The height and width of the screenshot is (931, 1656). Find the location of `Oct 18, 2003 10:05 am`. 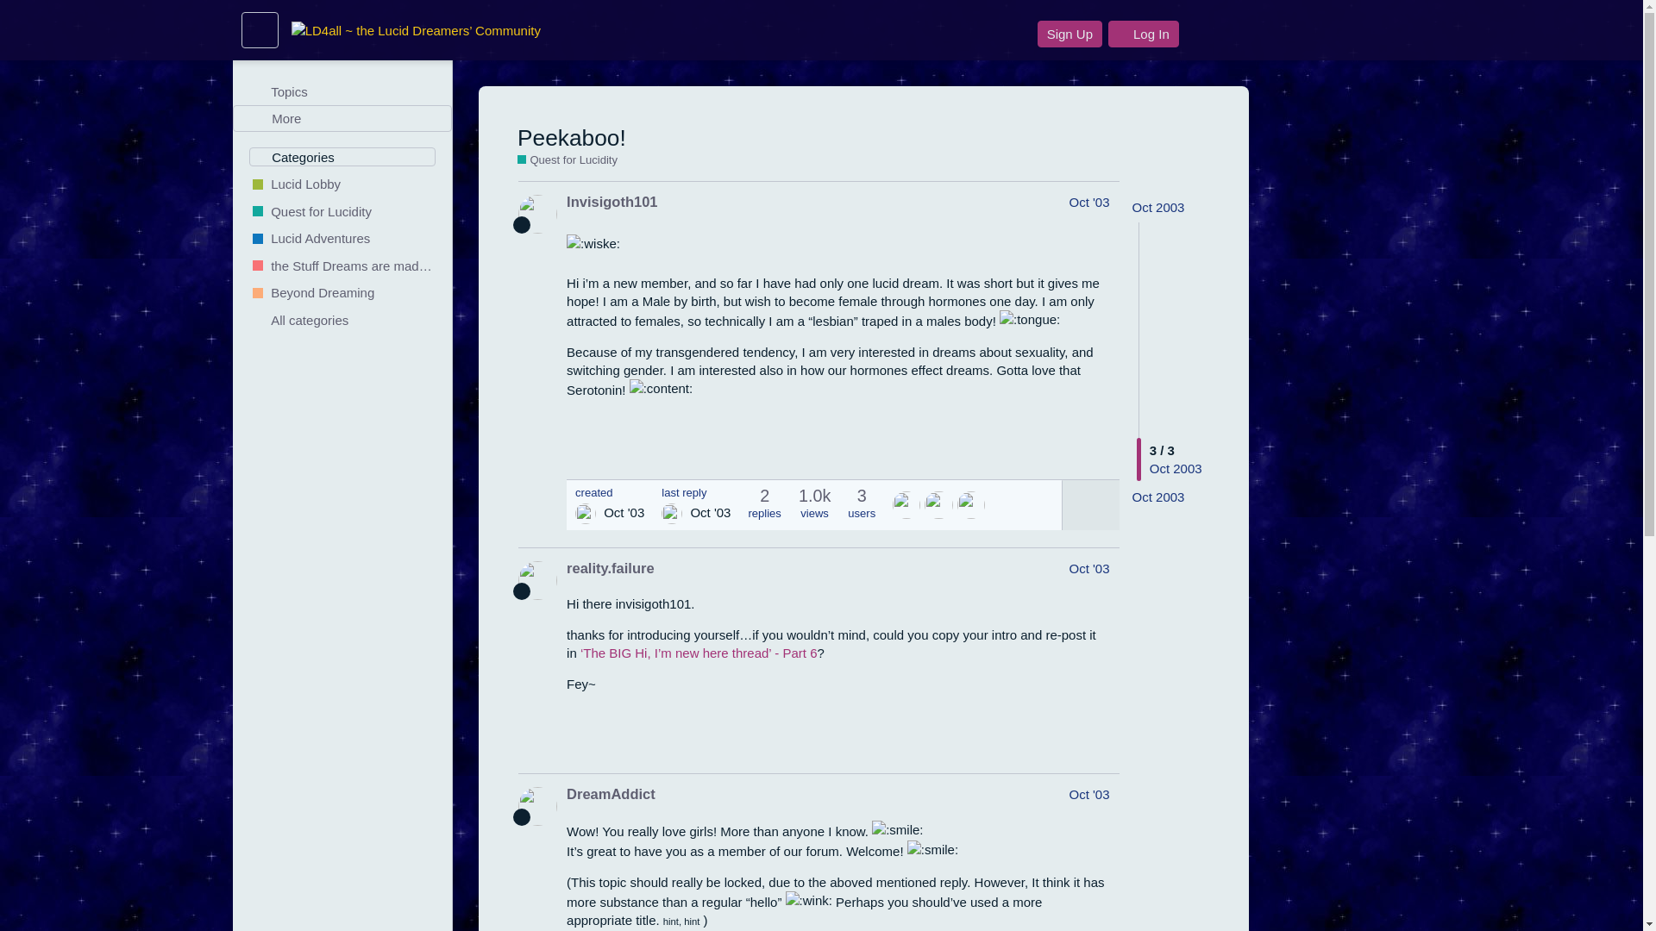

Oct 18, 2003 10:05 am is located at coordinates (1159, 497).